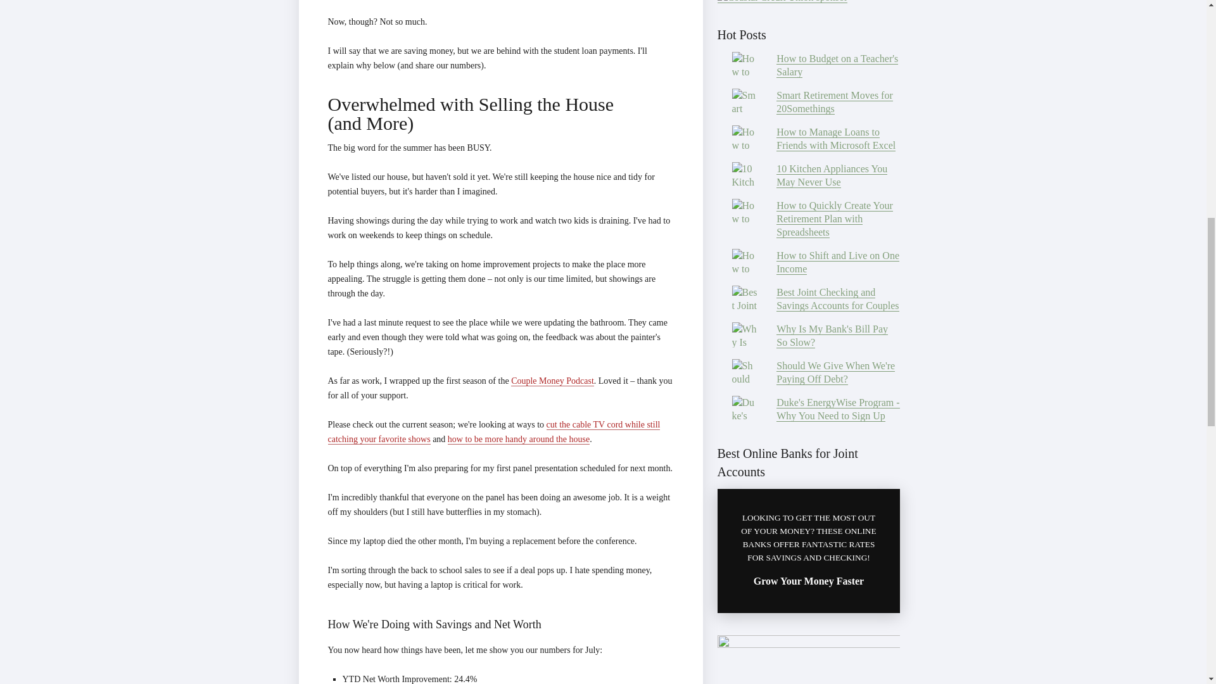 Image resolution: width=1216 pixels, height=684 pixels. What do you see at coordinates (837, 66) in the screenshot?
I see `How to Budget on a Teacher's Salary` at bounding box center [837, 66].